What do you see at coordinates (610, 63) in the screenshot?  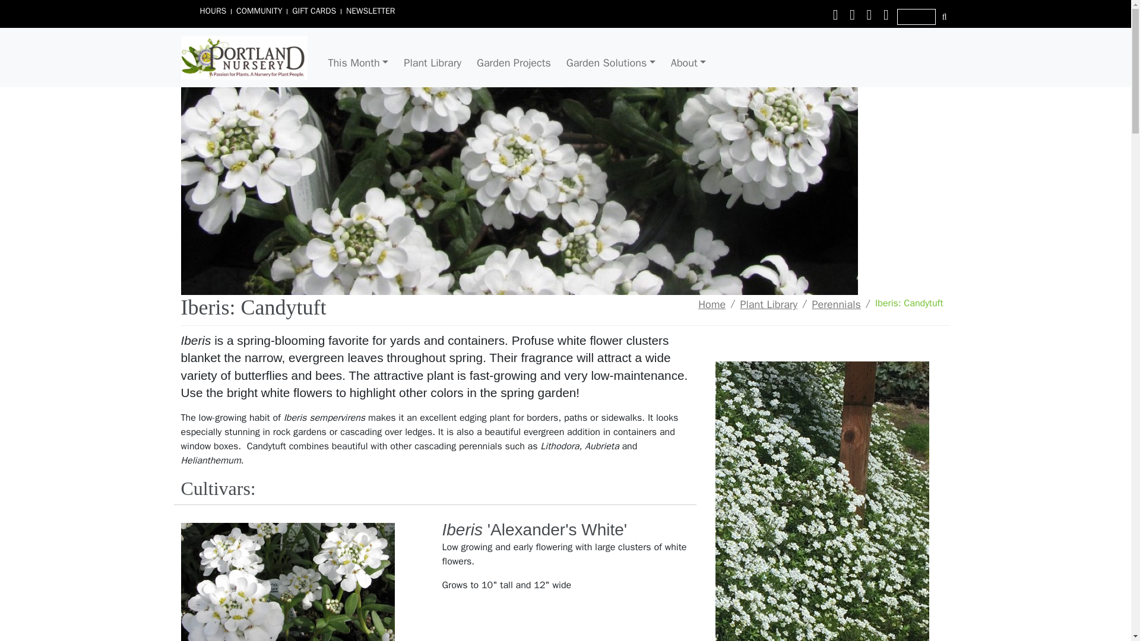 I see `Garden Solutions` at bounding box center [610, 63].